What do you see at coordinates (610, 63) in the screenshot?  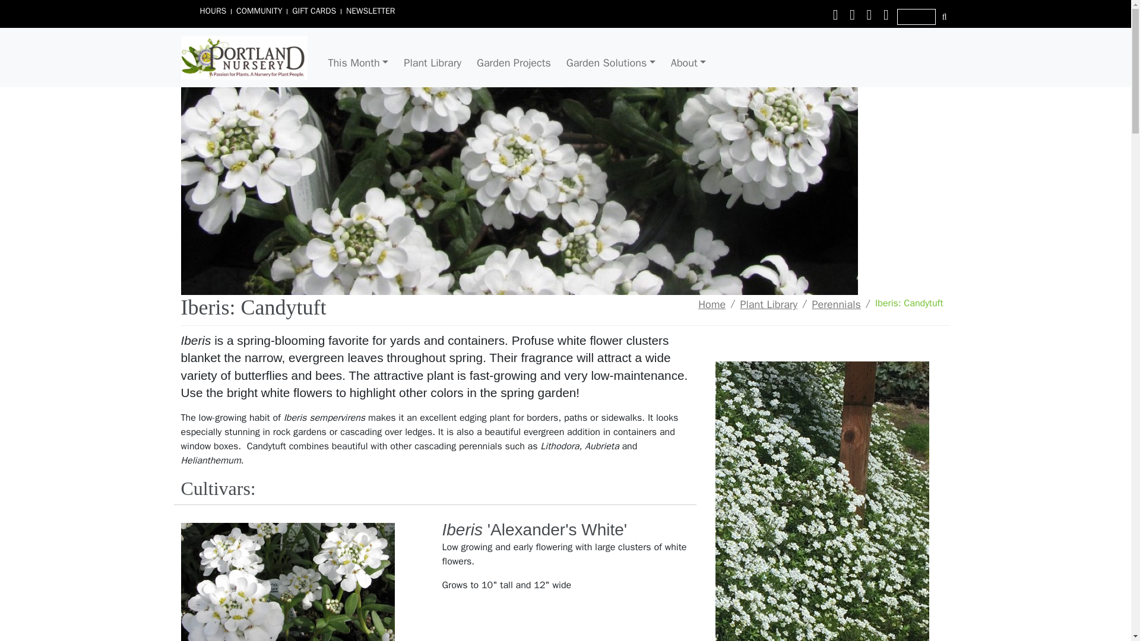 I see `Garden Solutions` at bounding box center [610, 63].